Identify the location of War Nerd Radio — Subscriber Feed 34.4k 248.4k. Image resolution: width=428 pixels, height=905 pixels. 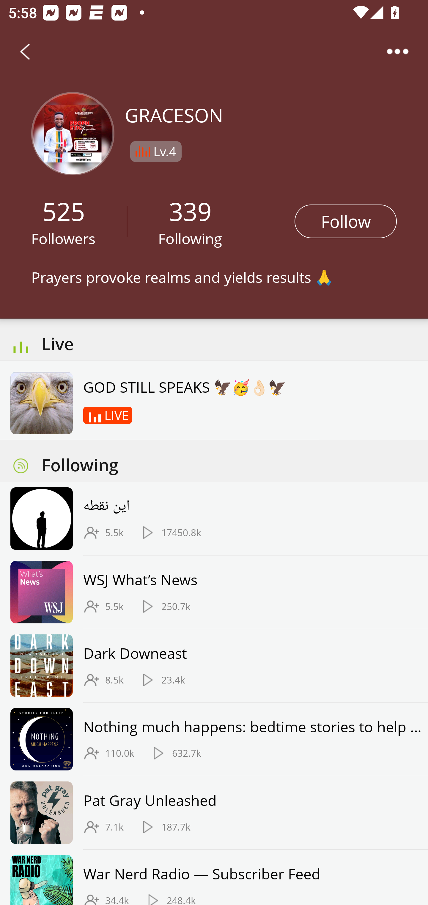
(214, 877).